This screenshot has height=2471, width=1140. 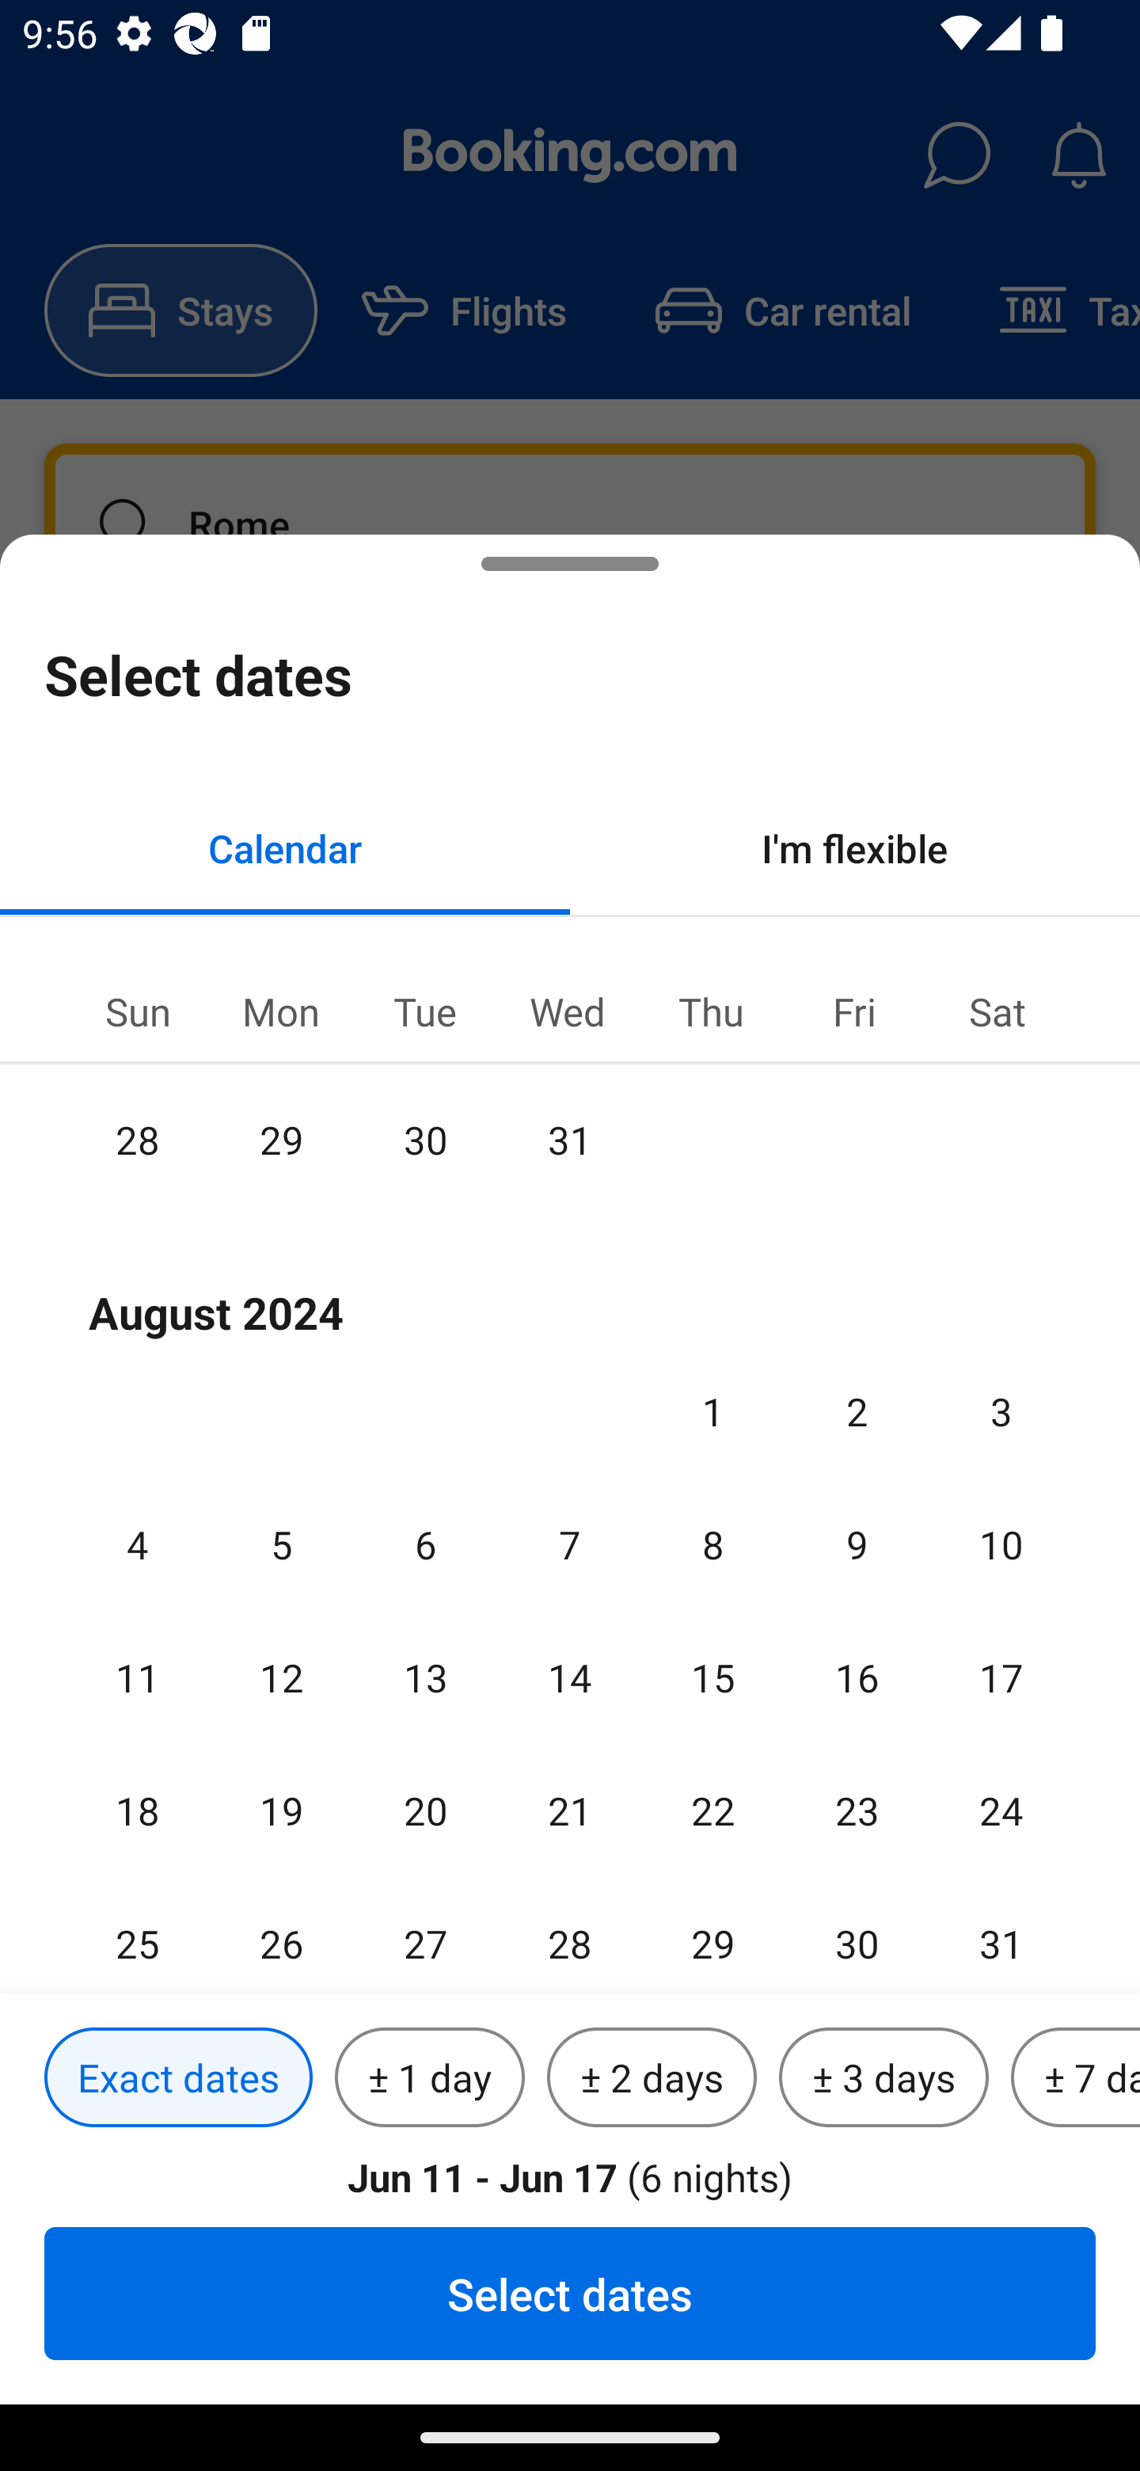 I want to click on Select dates, so click(x=570, y=2293).